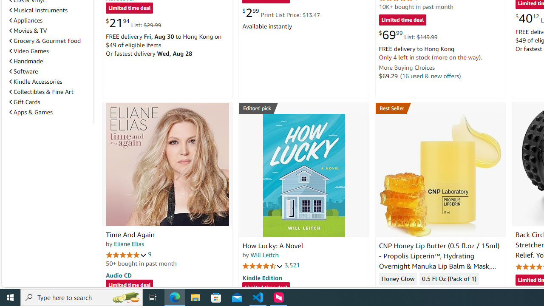 This screenshot has height=306, width=544. Describe the element at coordinates (26, 61) in the screenshot. I see `Handmade` at that location.